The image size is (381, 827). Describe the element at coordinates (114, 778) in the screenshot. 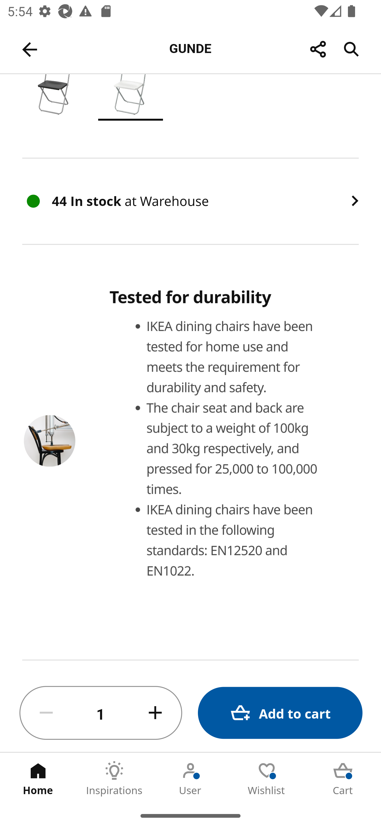

I see `Inspirations
Tab 2 of 5` at that location.